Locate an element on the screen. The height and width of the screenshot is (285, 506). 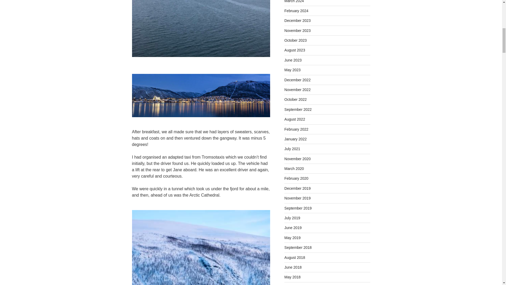
June 2023 is located at coordinates (293, 60).